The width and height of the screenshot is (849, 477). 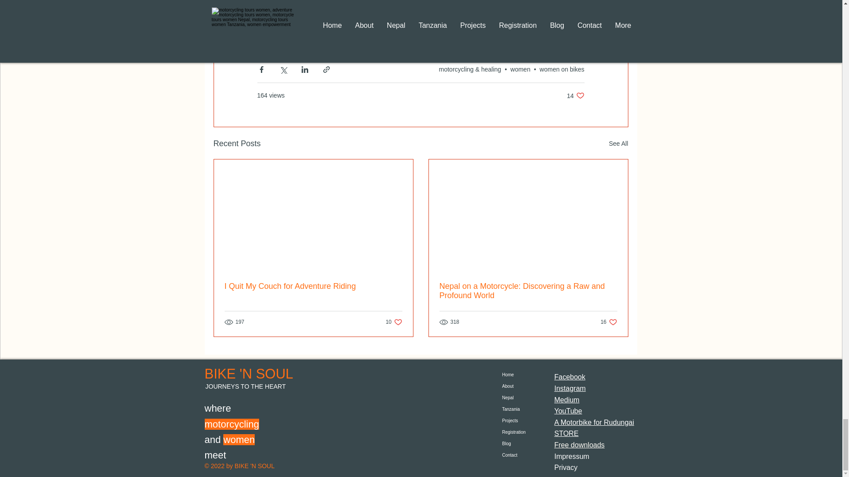 I want to click on Nepal on a Motorcycle: Discovering a Raw and Profound World, so click(x=576, y=95).